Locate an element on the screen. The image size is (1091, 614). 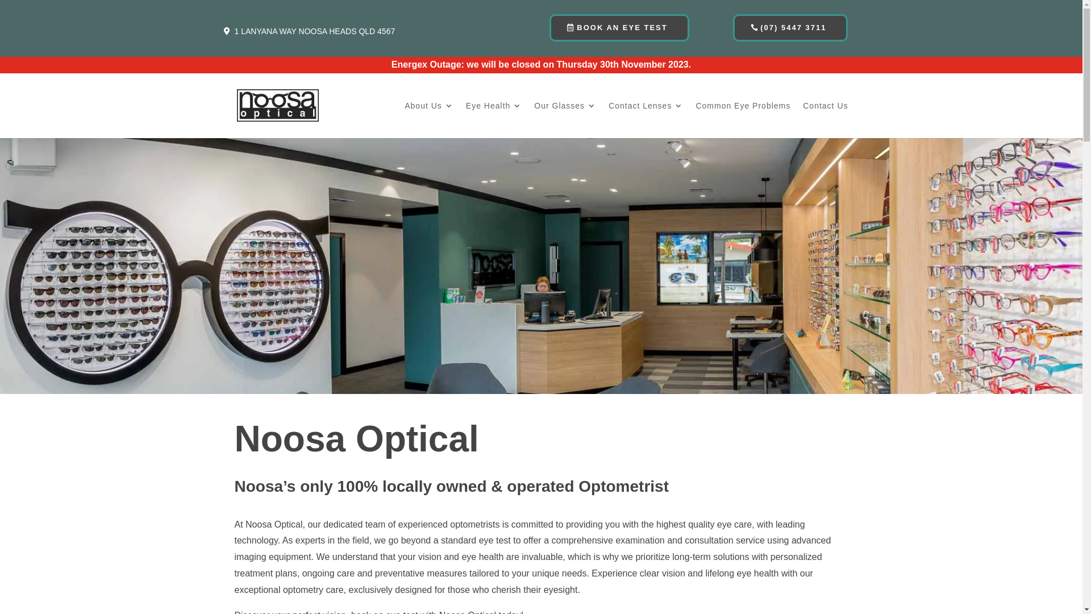
(07) 5447 3711 is located at coordinates (790, 28).